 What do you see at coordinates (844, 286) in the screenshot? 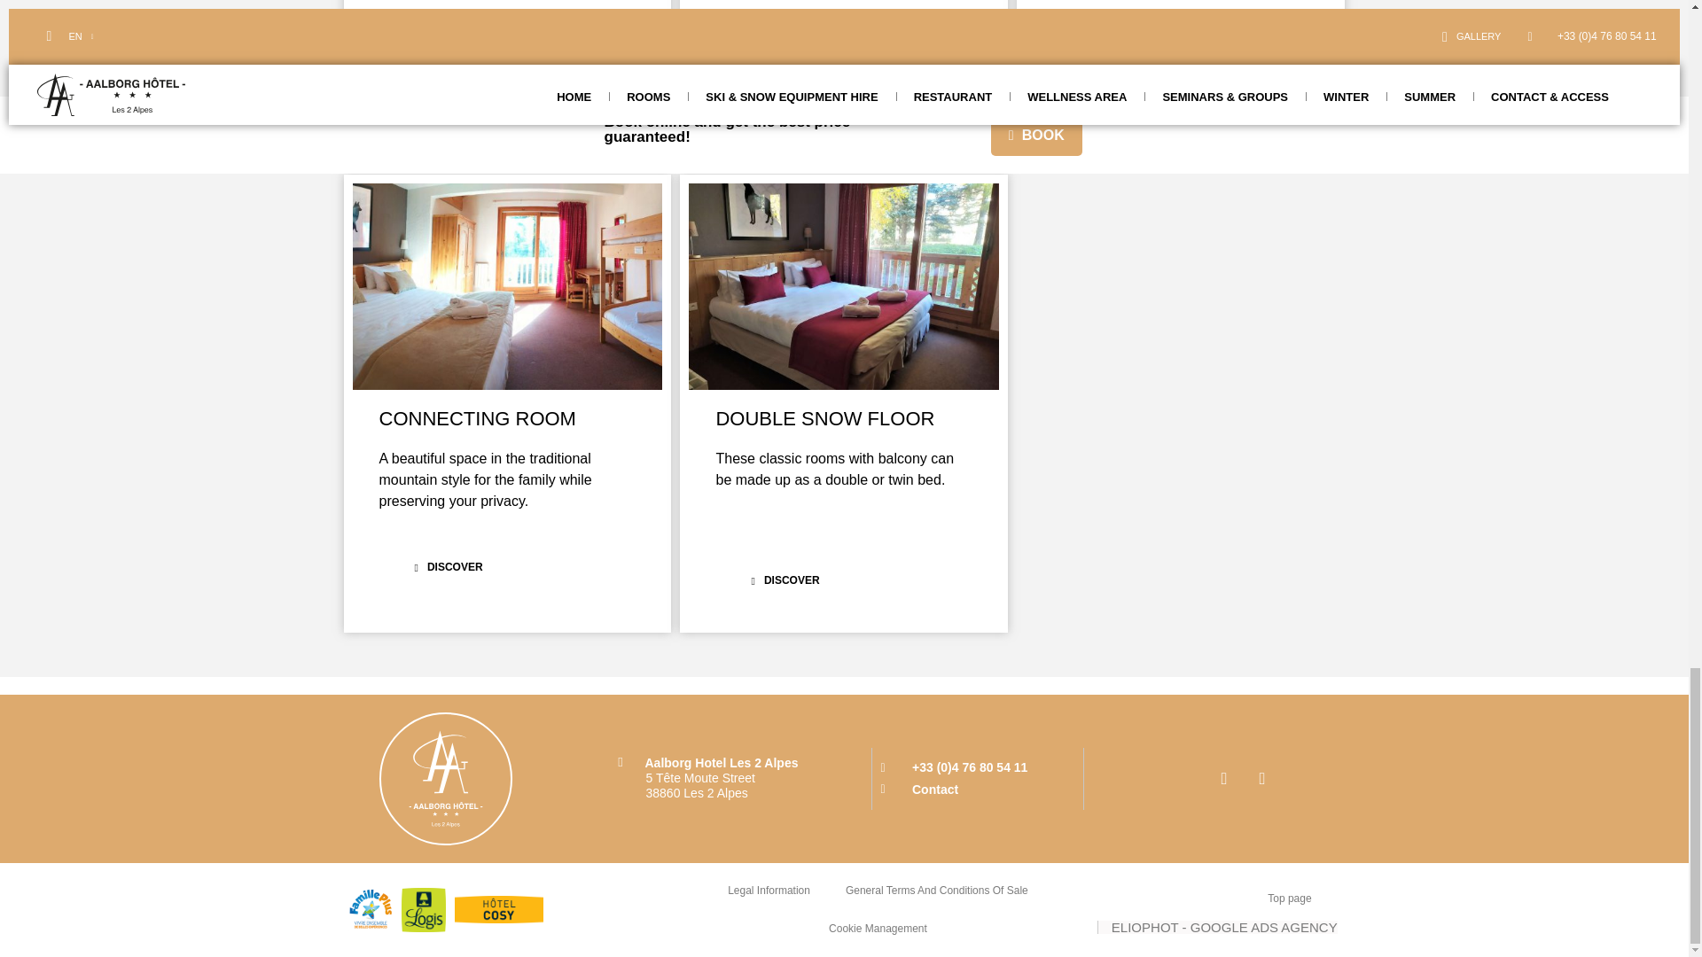
I see `STANDARD DOUBLE ROOM` at bounding box center [844, 286].